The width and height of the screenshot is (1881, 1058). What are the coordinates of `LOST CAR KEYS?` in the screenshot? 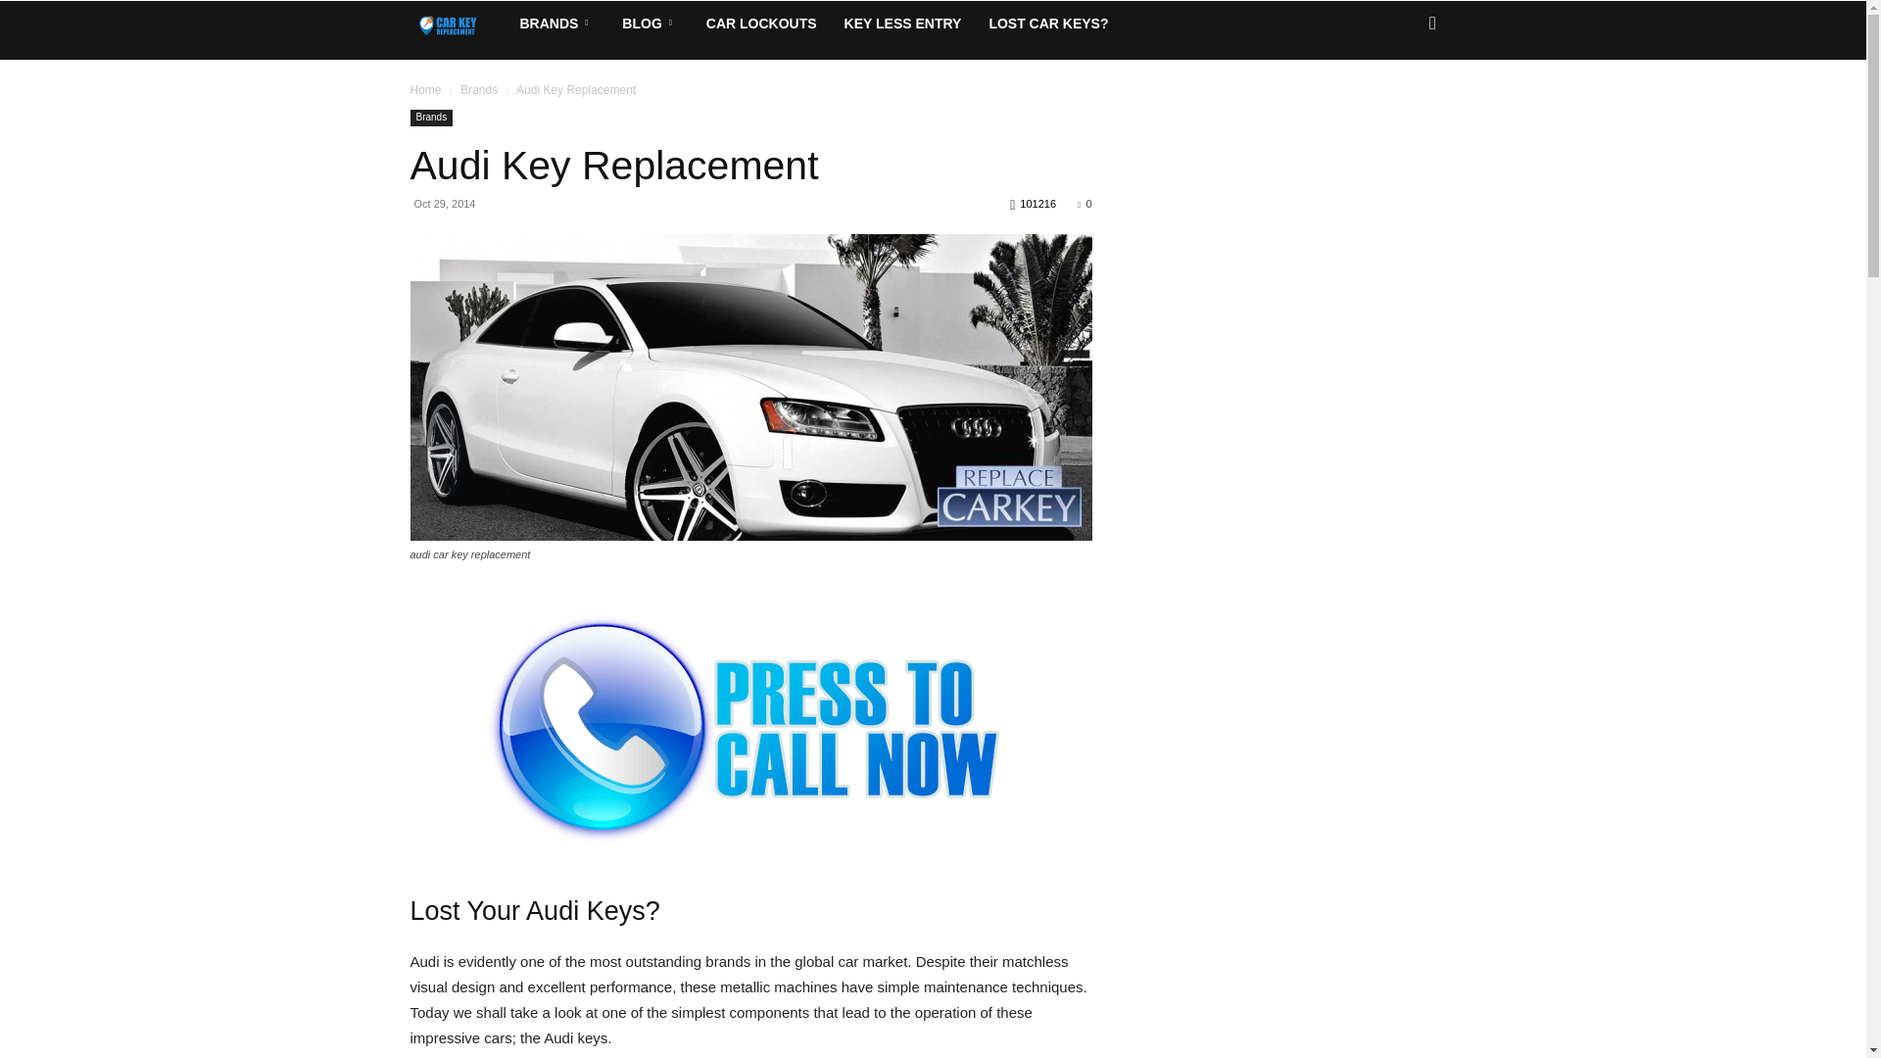 It's located at (1047, 24).